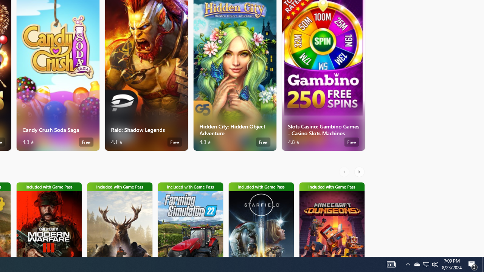 This screenshot has height=272, width=484. What do you see at coordinates (345, 172) in the screenshot?
I see `AutomationID: LeftScrollButton` at bounding box center [345, 172].